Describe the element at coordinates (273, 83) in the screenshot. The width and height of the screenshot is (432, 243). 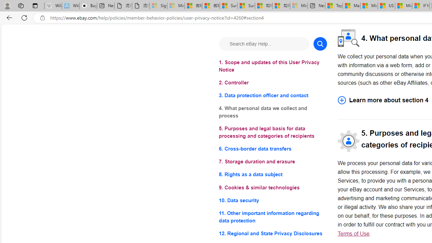
I see `2. Controller` at that location.